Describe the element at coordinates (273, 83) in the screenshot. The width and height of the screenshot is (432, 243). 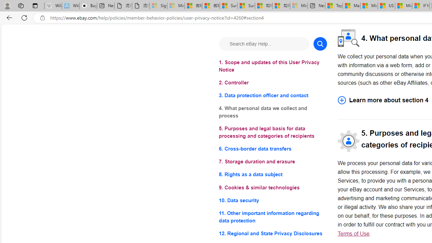
I see `2. Controller` at that location.